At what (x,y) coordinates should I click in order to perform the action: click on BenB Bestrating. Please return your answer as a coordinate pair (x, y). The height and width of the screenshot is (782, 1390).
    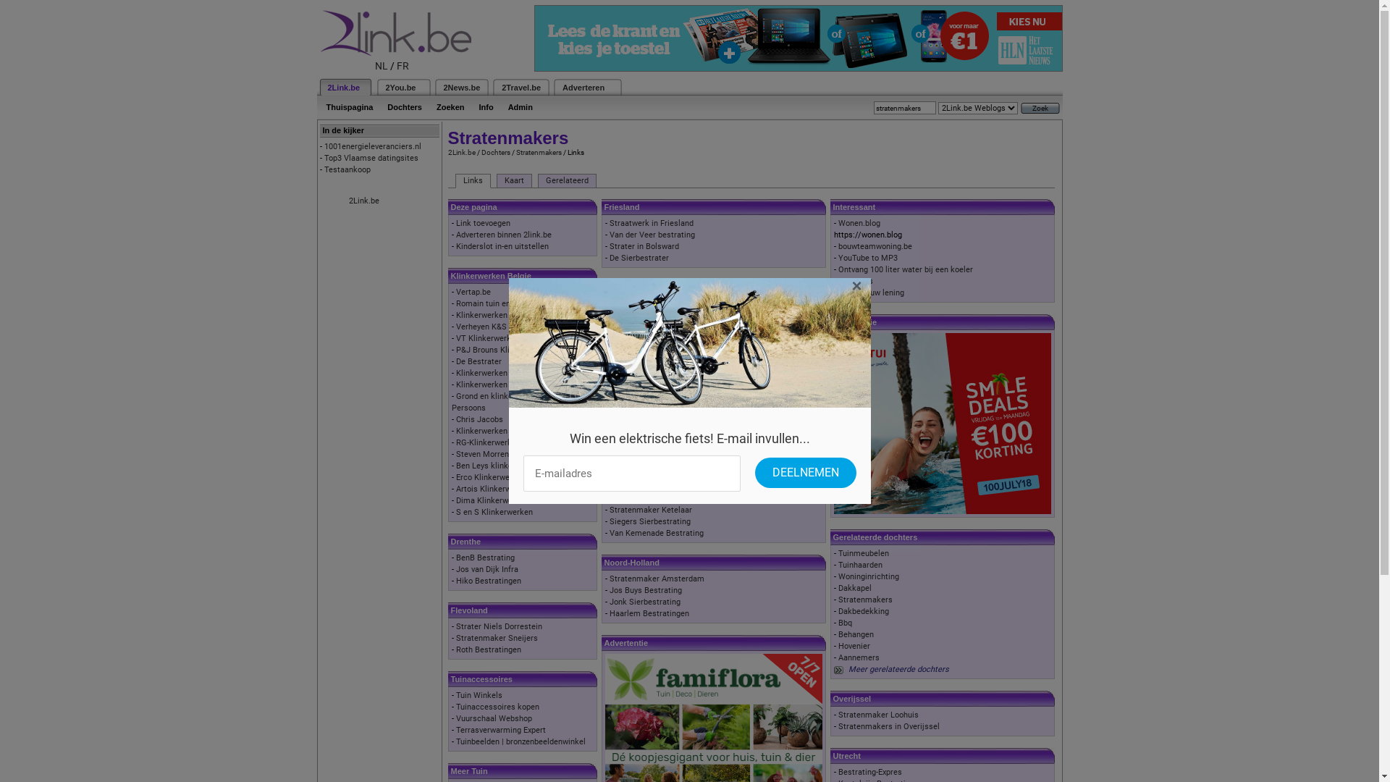
    Looking at the image, I should click on (485, 558).